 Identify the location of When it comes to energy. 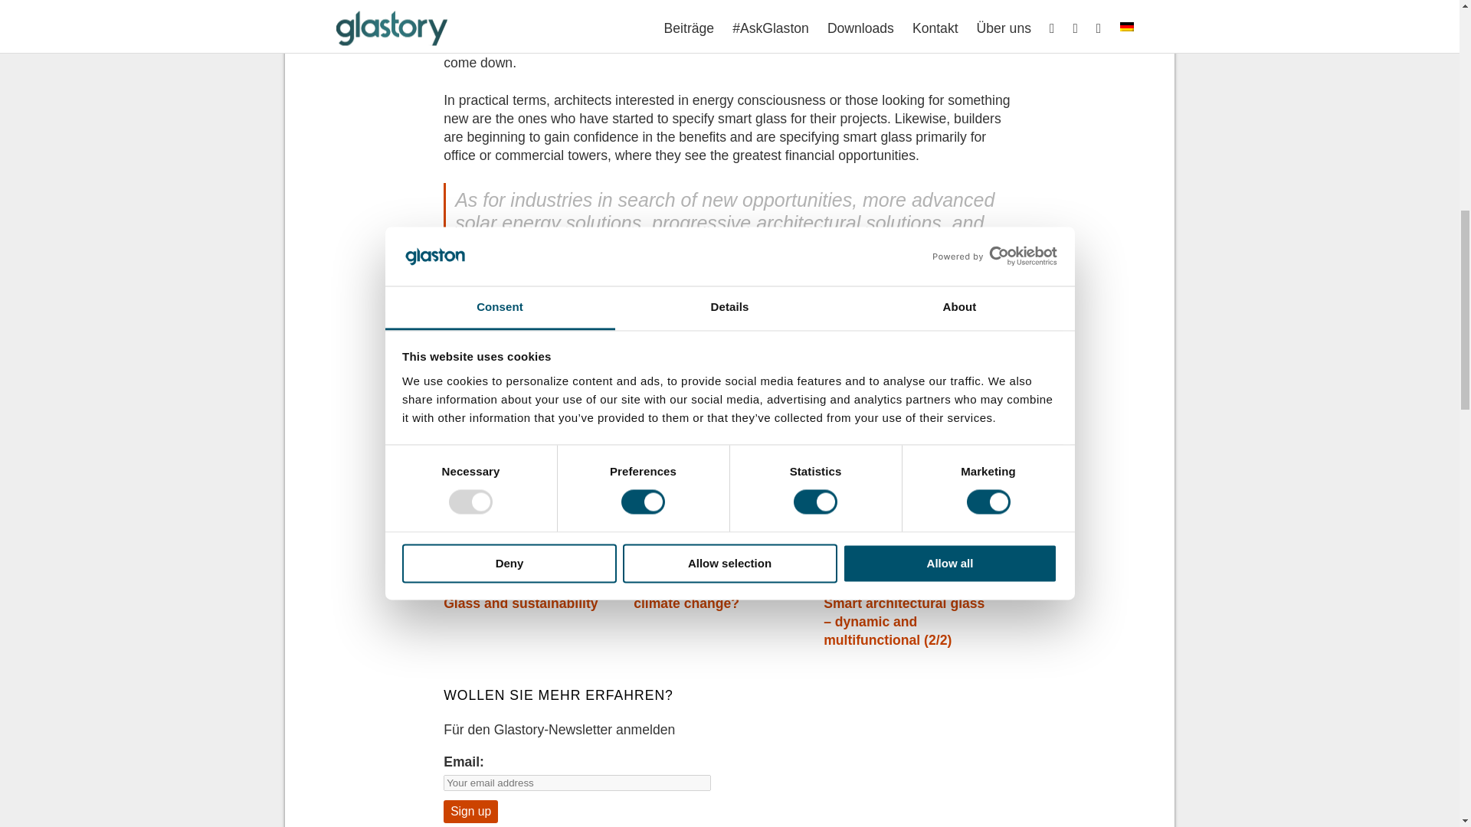
(903, 585).